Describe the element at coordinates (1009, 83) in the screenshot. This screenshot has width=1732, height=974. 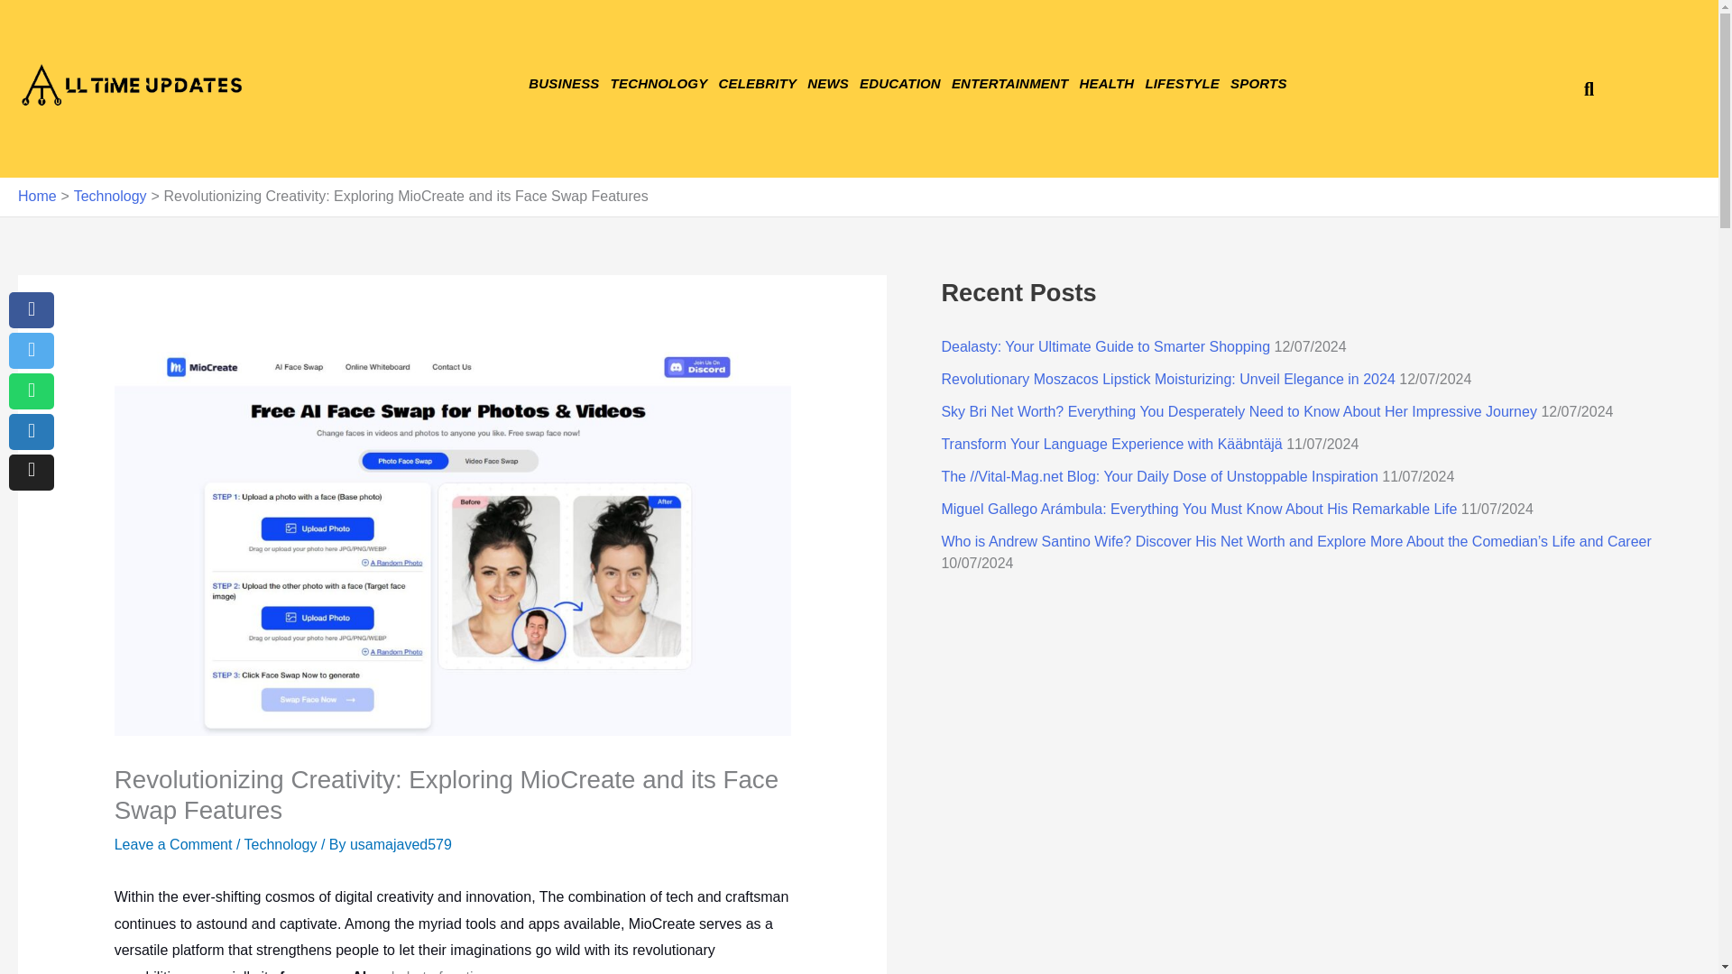
I see `ENTERTAINMENT` at that location.